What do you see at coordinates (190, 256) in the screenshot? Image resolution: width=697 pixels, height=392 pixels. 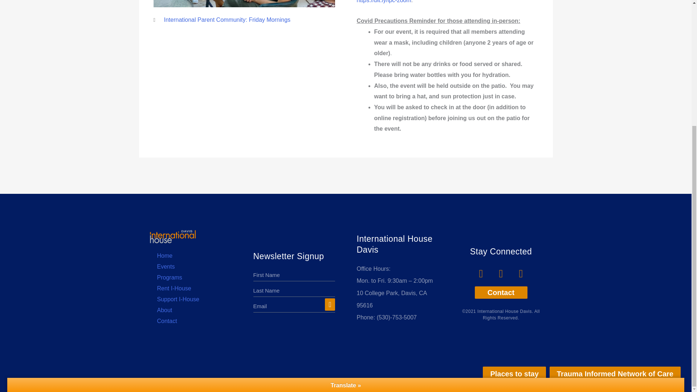 I see `Home` at bounding box center [190, 256].